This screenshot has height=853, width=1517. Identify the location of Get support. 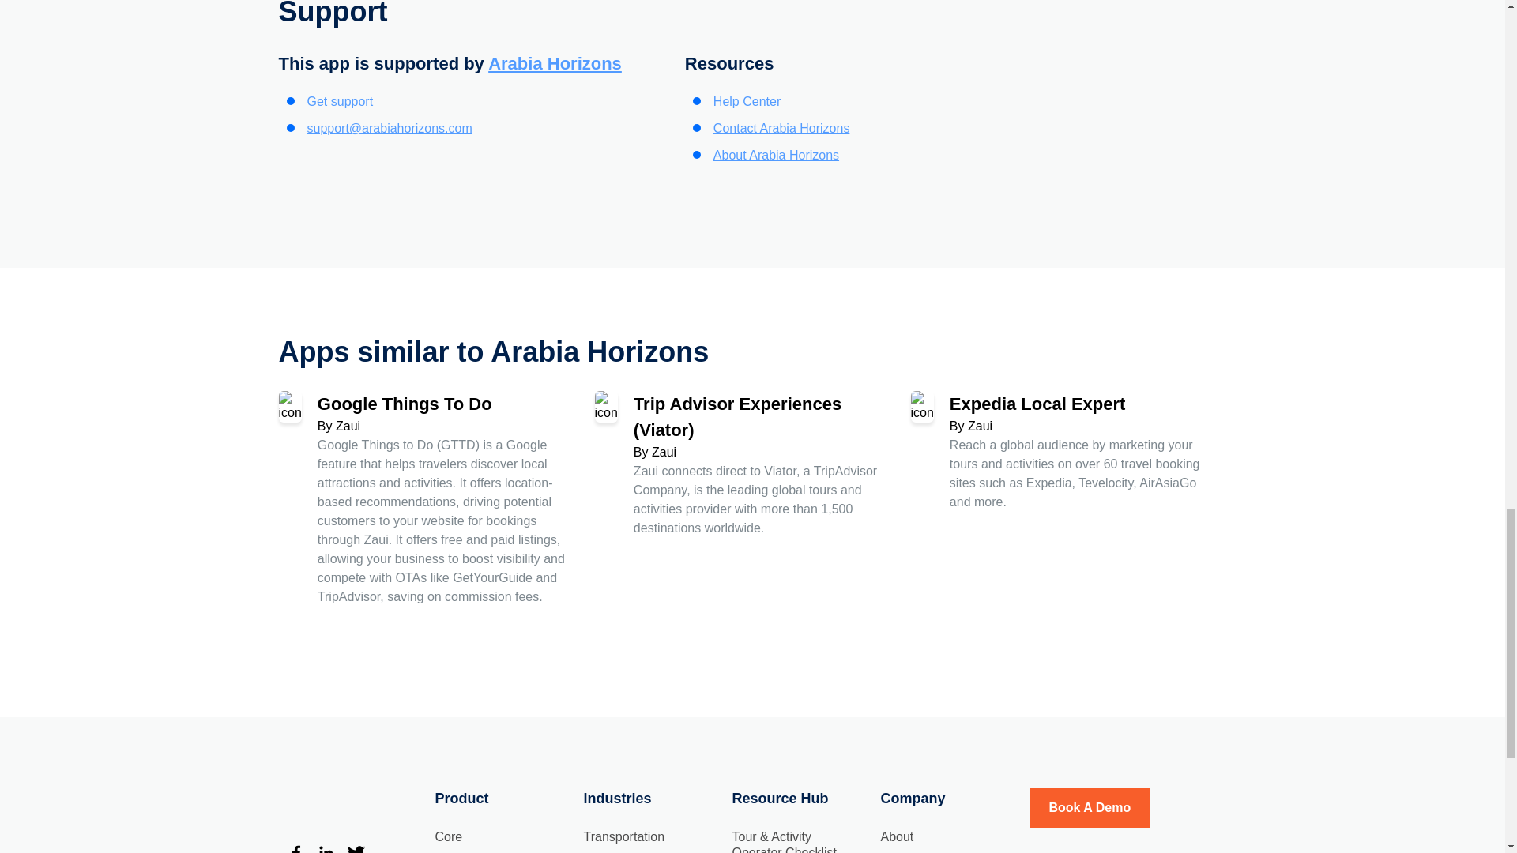
(340, 101).